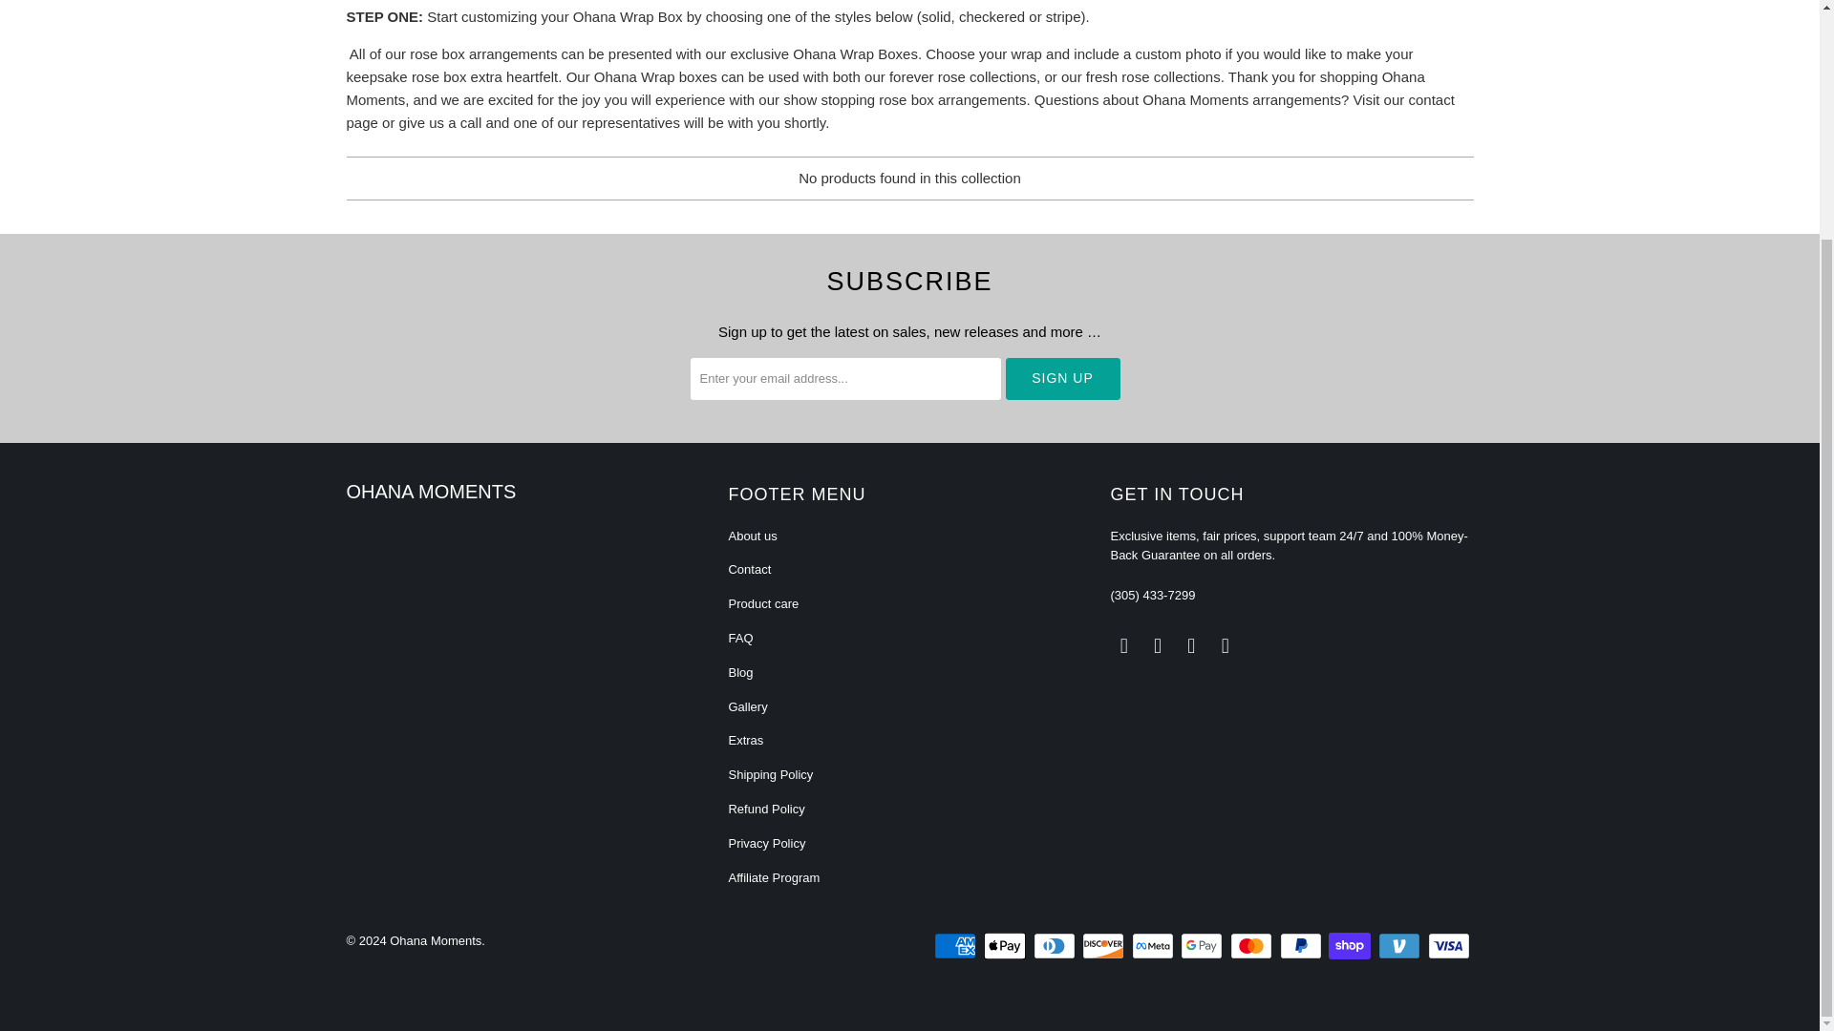 The height and width of the screenshot is (1031, 1834). I want to click on Google Pay, so click(1204, 945).